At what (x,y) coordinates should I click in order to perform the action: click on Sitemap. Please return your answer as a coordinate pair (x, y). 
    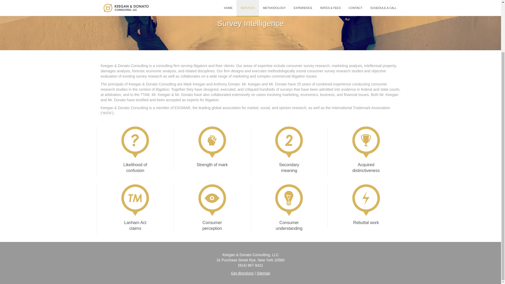
    Looking at the image, I should click on (263, 273).